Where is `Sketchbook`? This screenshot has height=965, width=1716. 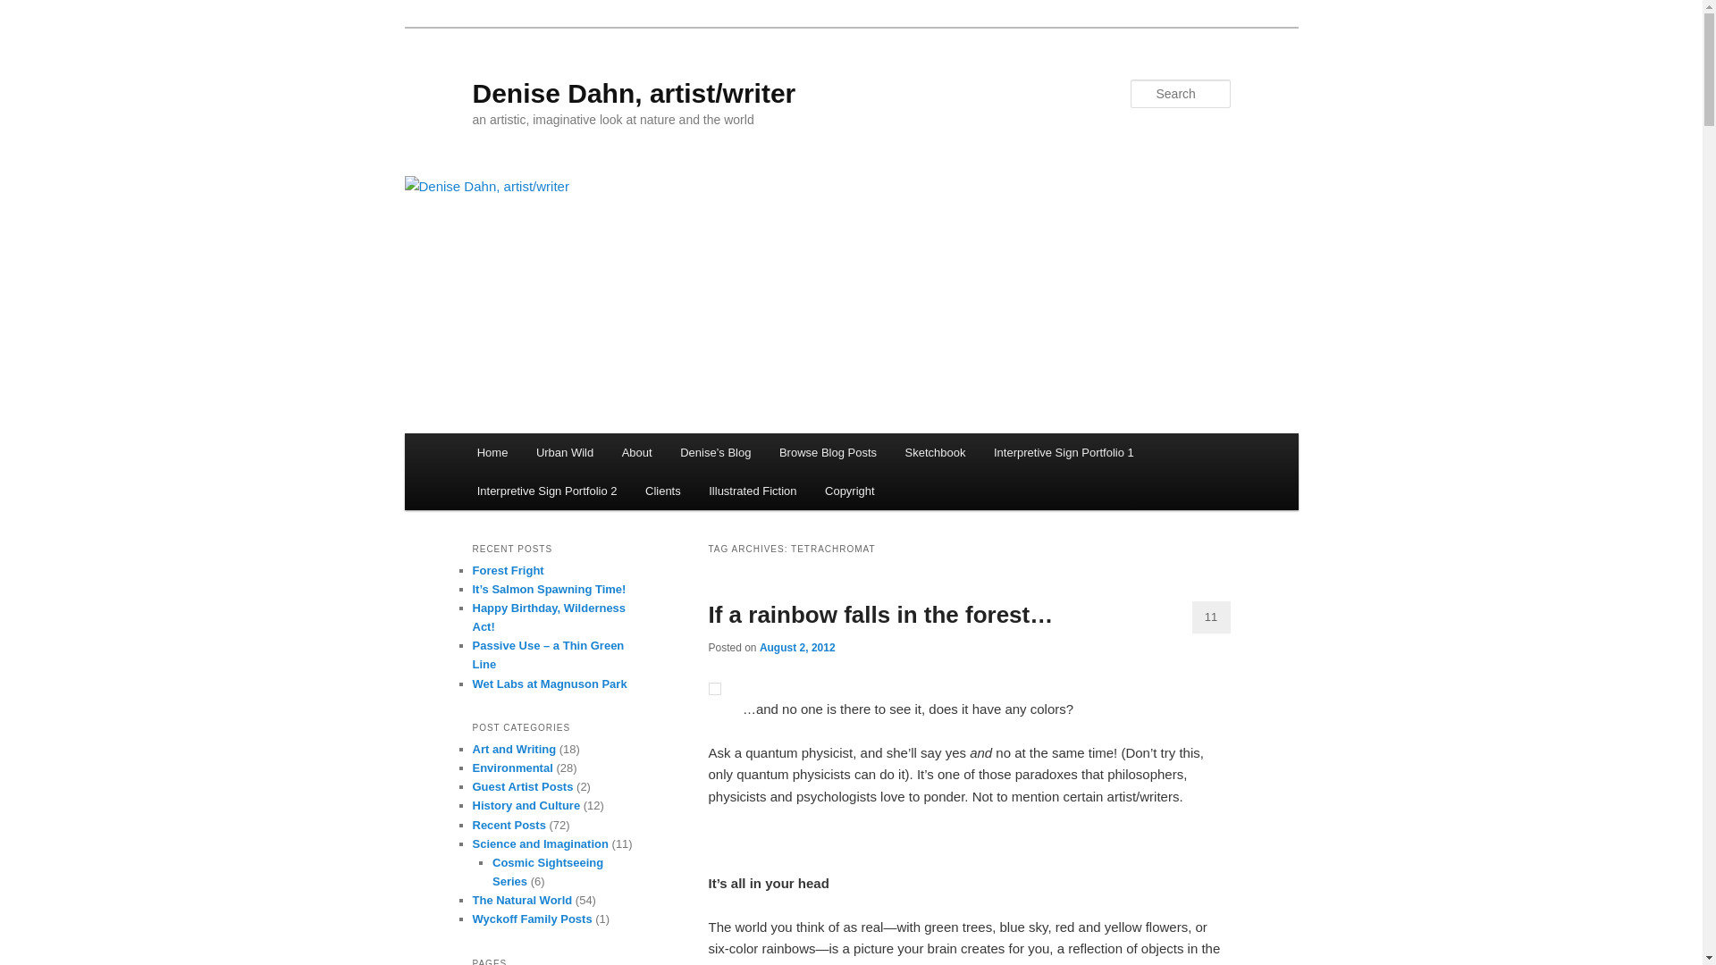 Sketchbook is located at coordinates (935, 452).